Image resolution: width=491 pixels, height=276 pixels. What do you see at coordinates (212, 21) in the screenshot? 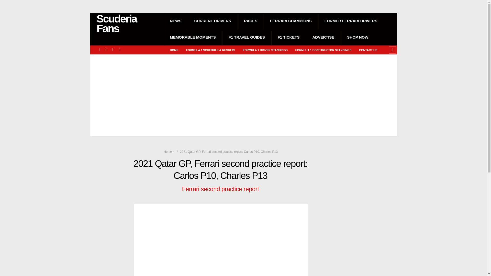
I see `CURRENT DRIVERS` at bounding box center [212, 21].